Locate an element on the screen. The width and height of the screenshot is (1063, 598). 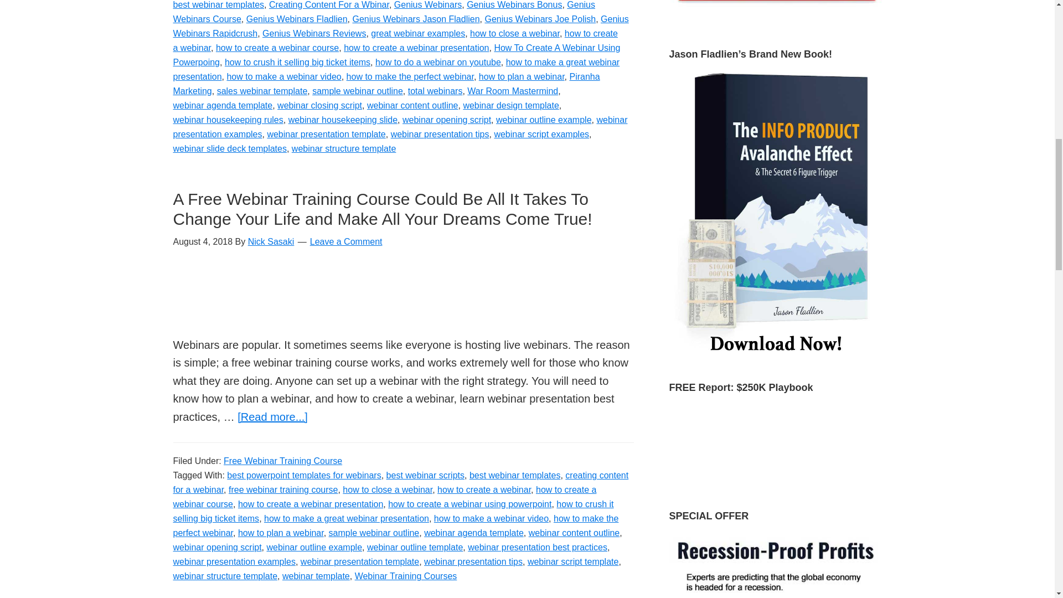
how to crush it selling big ticket items is located at coordinates (297, 62).